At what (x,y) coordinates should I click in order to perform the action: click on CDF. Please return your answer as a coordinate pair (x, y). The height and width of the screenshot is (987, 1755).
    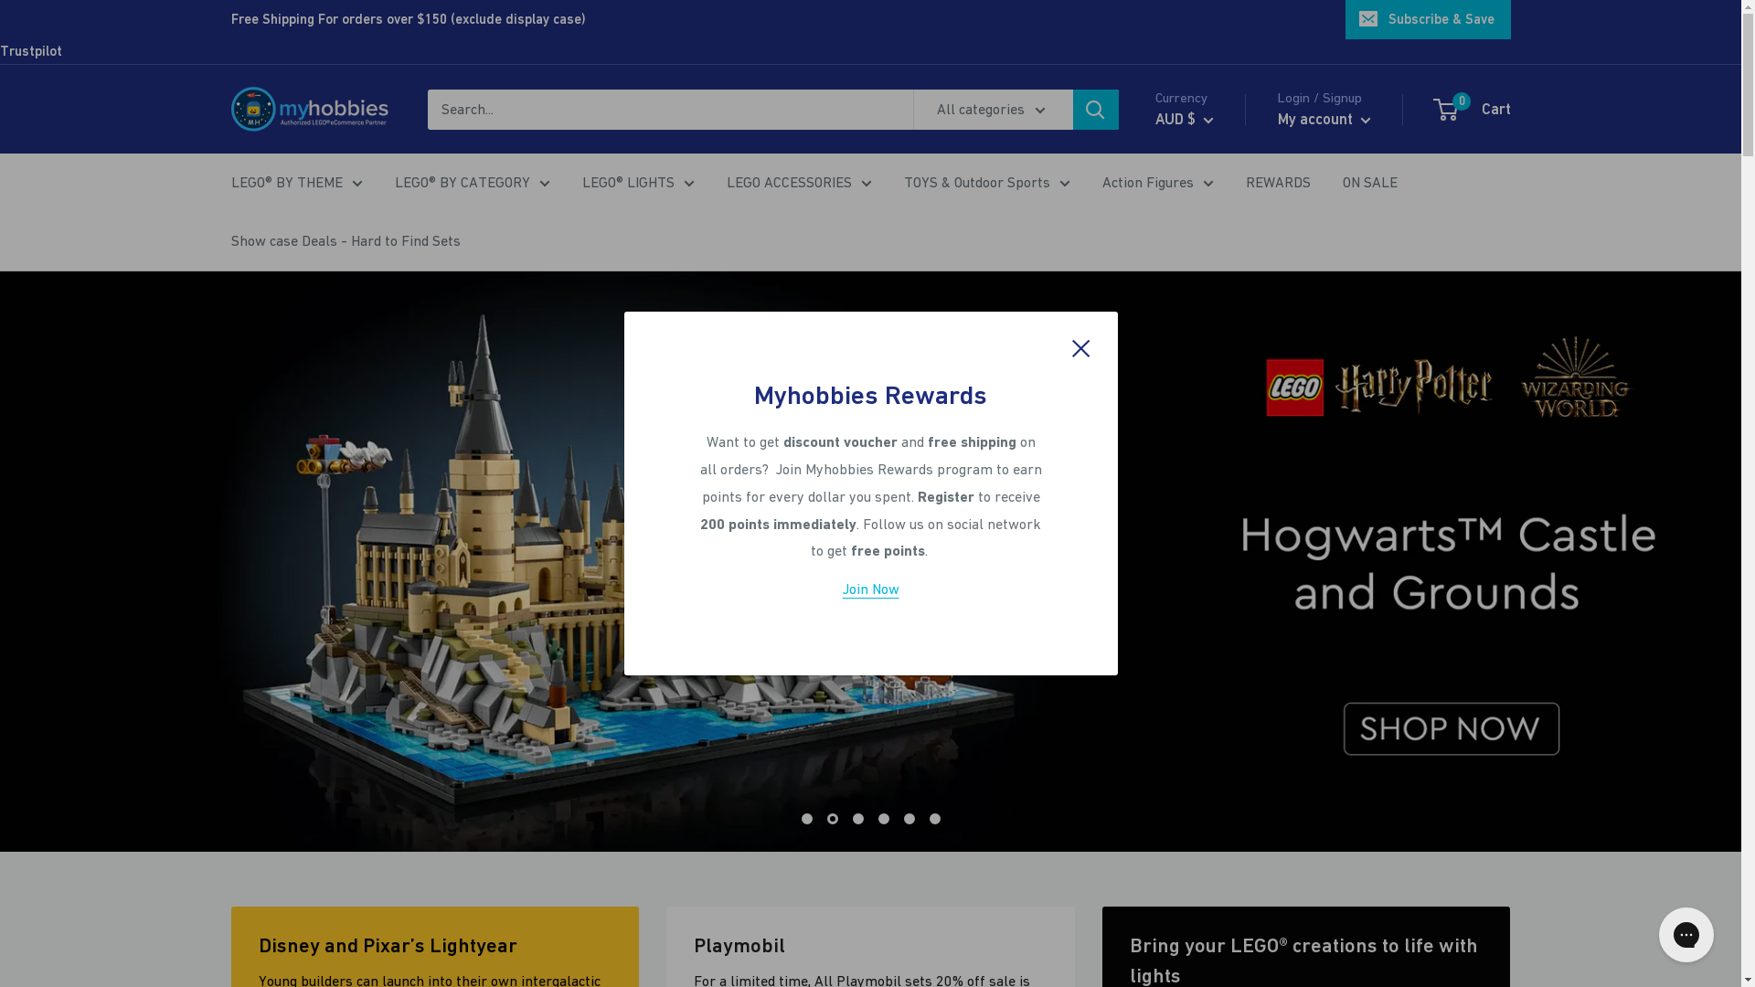
    Looking at the image, I should click on (1212, 863).